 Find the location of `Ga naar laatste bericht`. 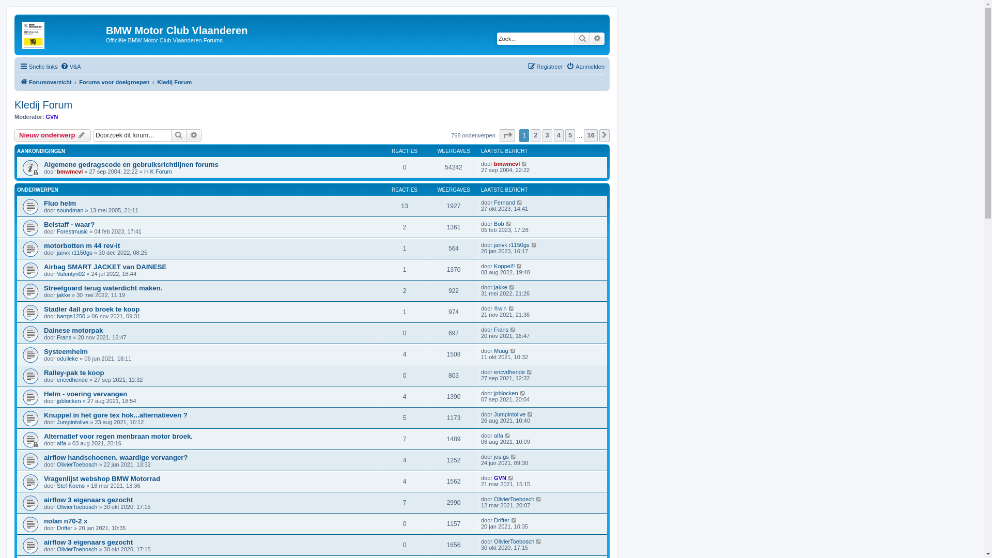

Ga naar laatste bericht is located at coordinates (525, 164).